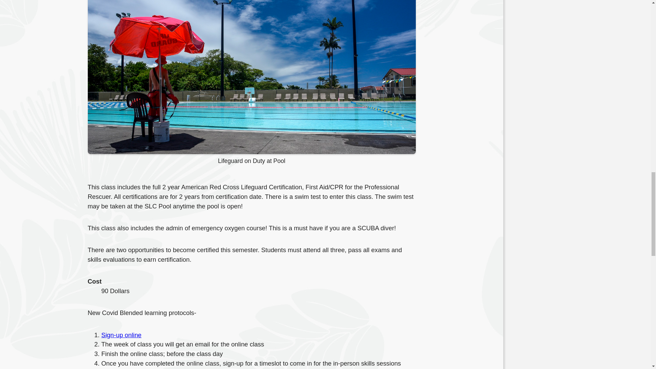  What do you see at coordinates (121, 335) in the screenshot?
I see `Sign-up online` at bounding box center [121, 335].